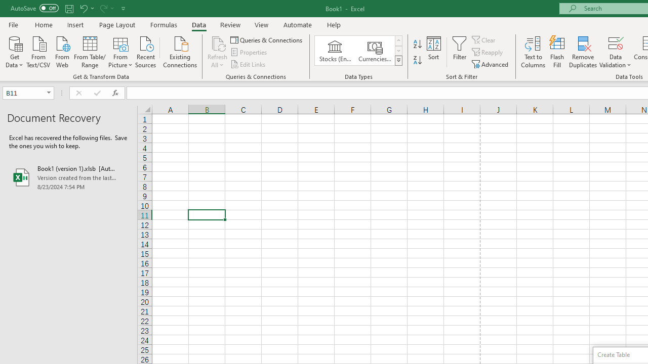  What do you see at coordinates (375, 51) in the screenshot?
I see `Currencies (English)` at bounding box center [375, 51].